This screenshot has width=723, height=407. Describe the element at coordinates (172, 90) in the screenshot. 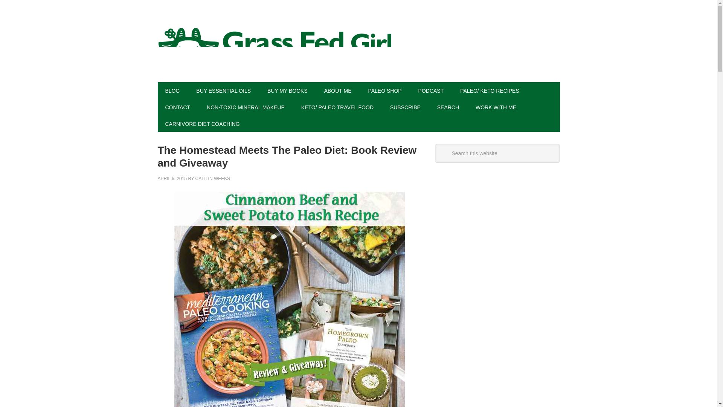

I see `BLOG` at that location.